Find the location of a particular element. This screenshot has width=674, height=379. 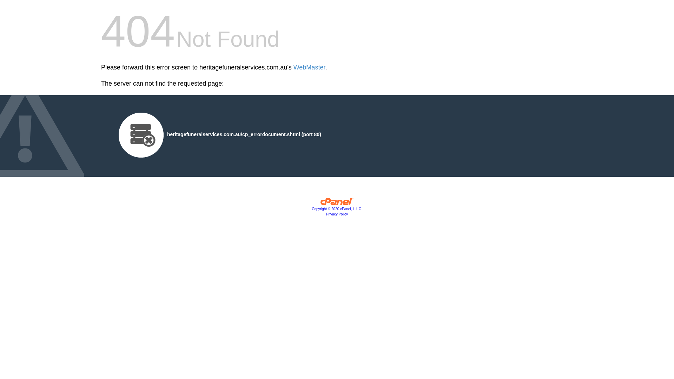

Privacy Policy is located at coordinates (337, 214).